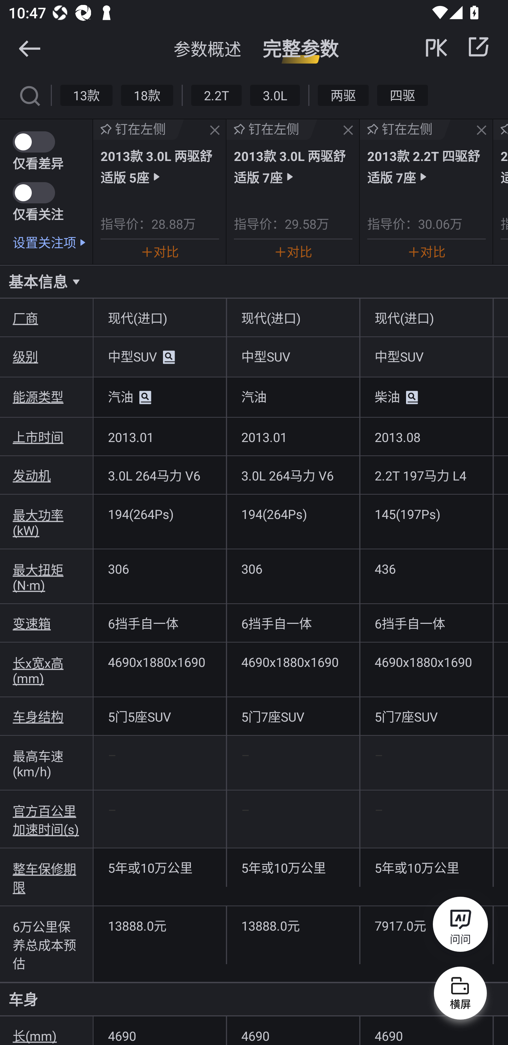 The width and height of the screenshot is (508, 1045). What do you see at coordinates (159, 318) in the screenshot?
I see `现代(进口)` at bounding box center [159, 318].